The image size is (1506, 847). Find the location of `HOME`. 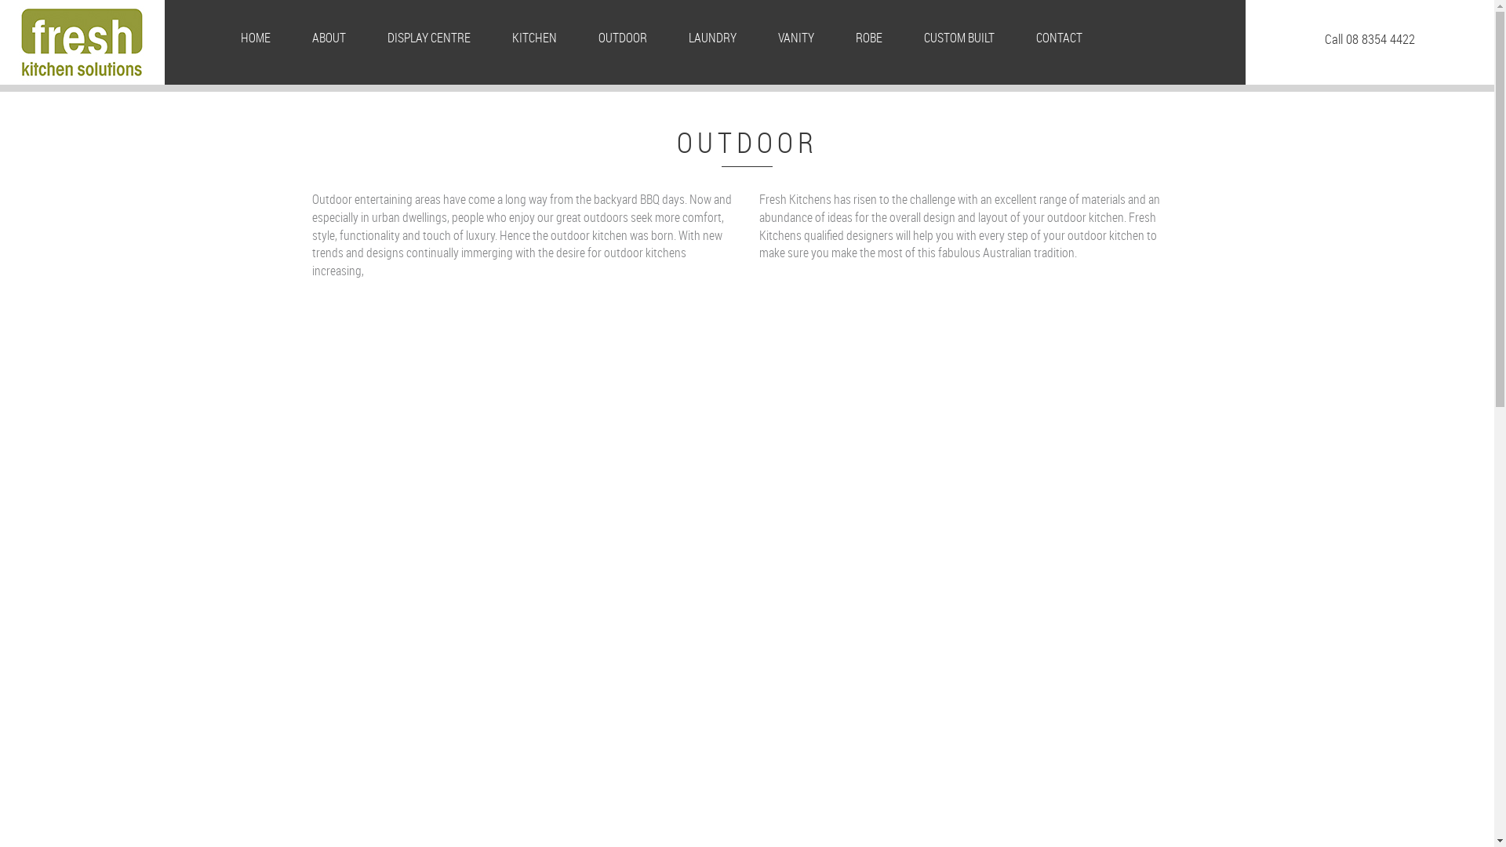

HOME is located at coordinates (256, 38).